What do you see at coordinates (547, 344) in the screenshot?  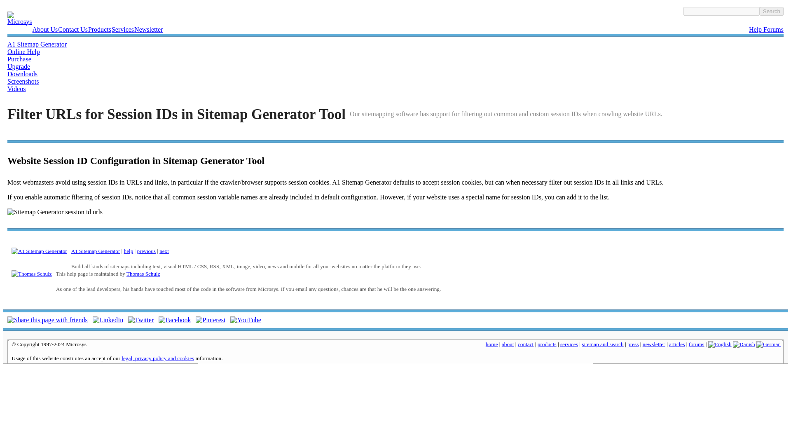 I see `products` at bounding box center [547, 344].